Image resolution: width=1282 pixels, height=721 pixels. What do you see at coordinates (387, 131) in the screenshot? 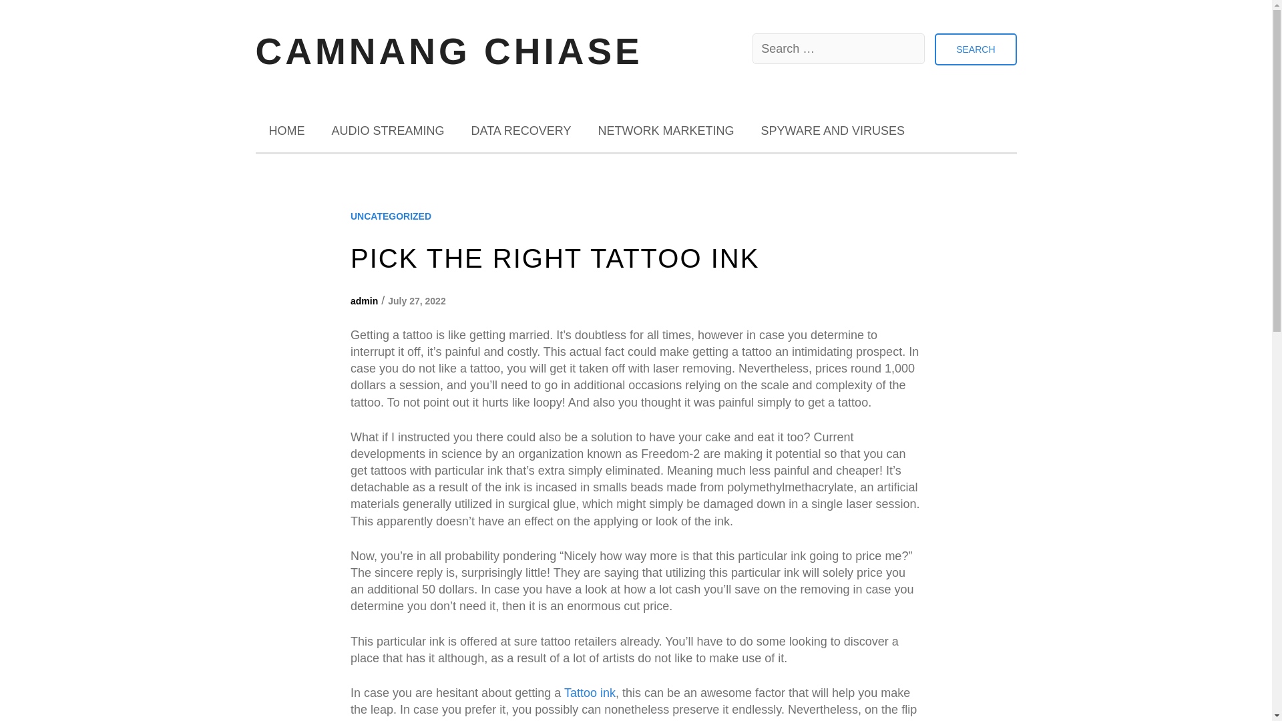
I see `AUDIO STREAMING` at bounding box center [387, 131].